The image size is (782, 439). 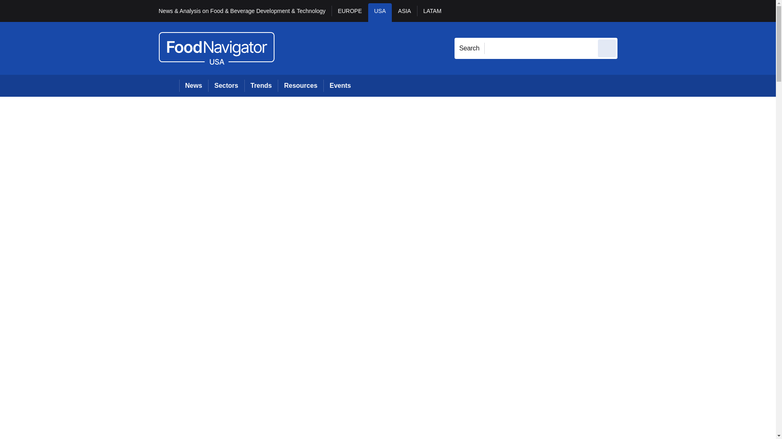 What do you see at coordinates (216, 48) in the screenshot?
I see `FoodNavigator USA` at bounding box center [216, 48].